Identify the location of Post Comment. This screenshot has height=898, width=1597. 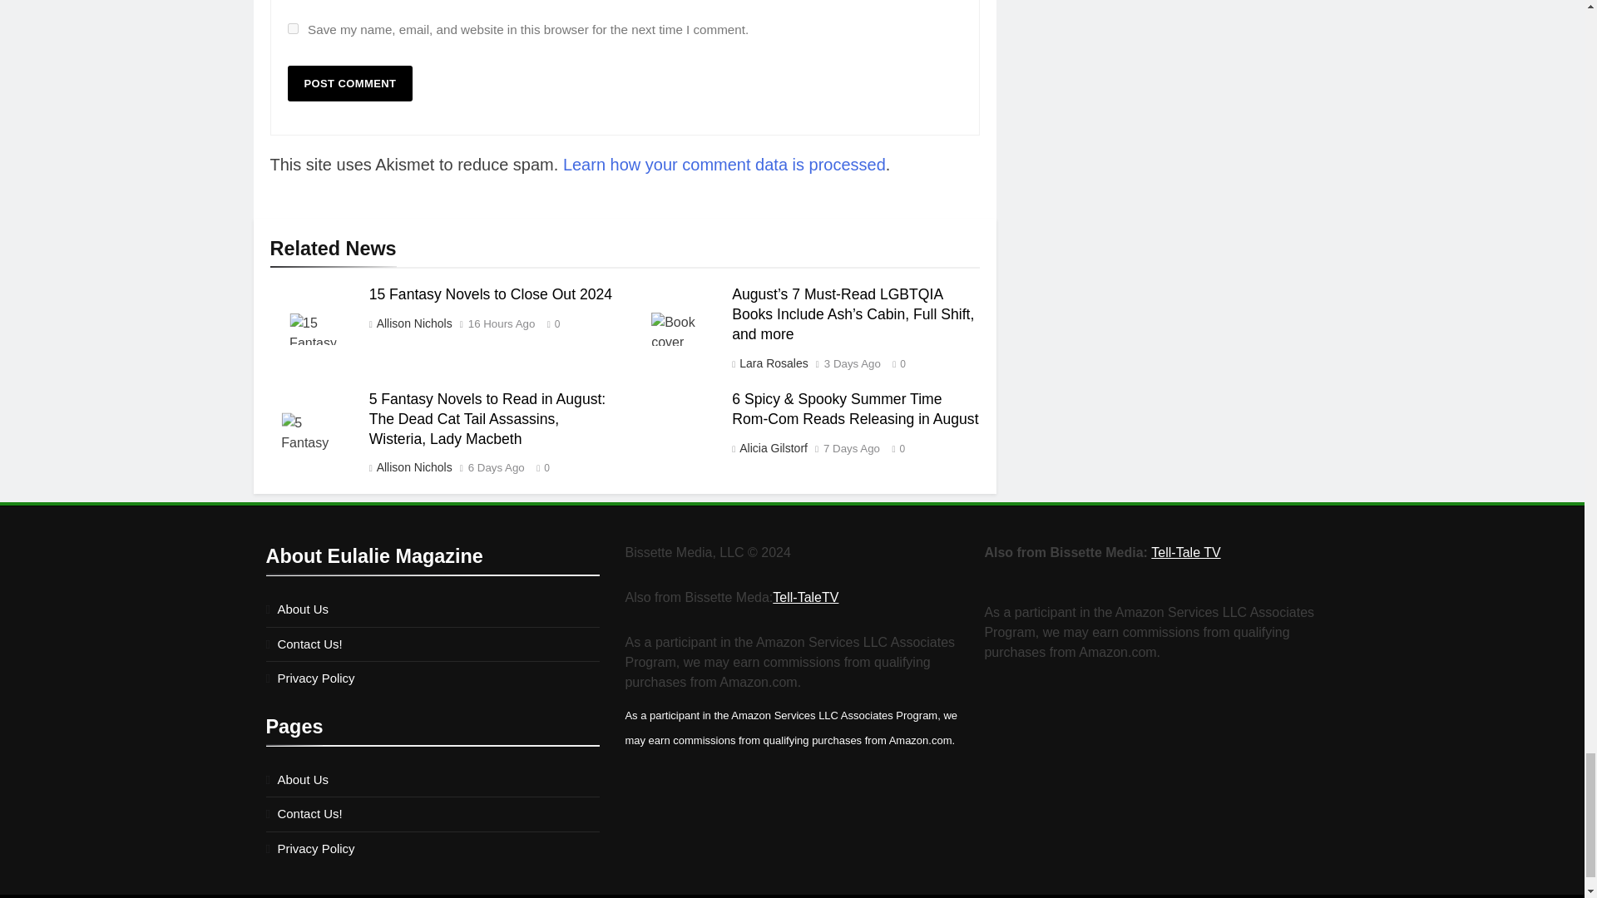
(350, 83).